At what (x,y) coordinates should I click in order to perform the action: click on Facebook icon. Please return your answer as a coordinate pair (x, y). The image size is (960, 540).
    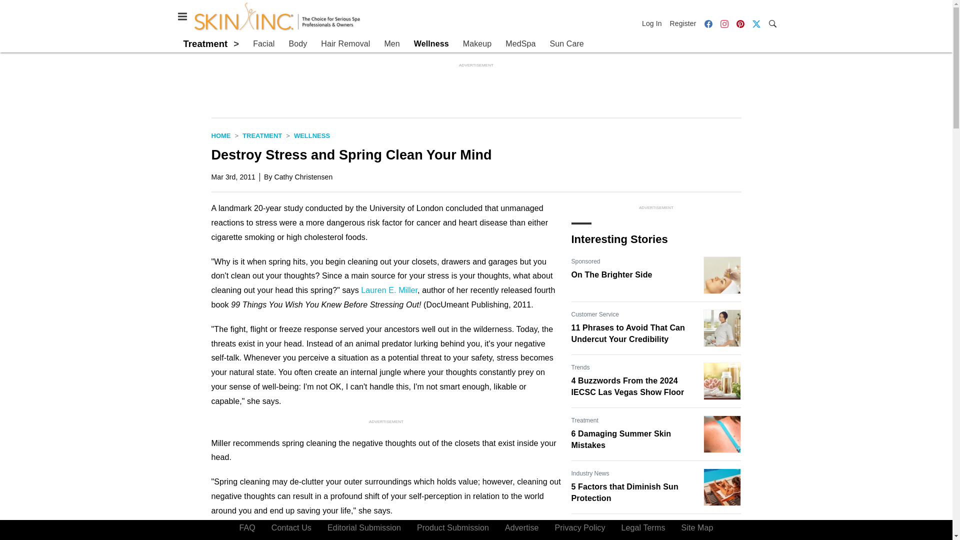
    Looking at the image, I should click on (708, 24).